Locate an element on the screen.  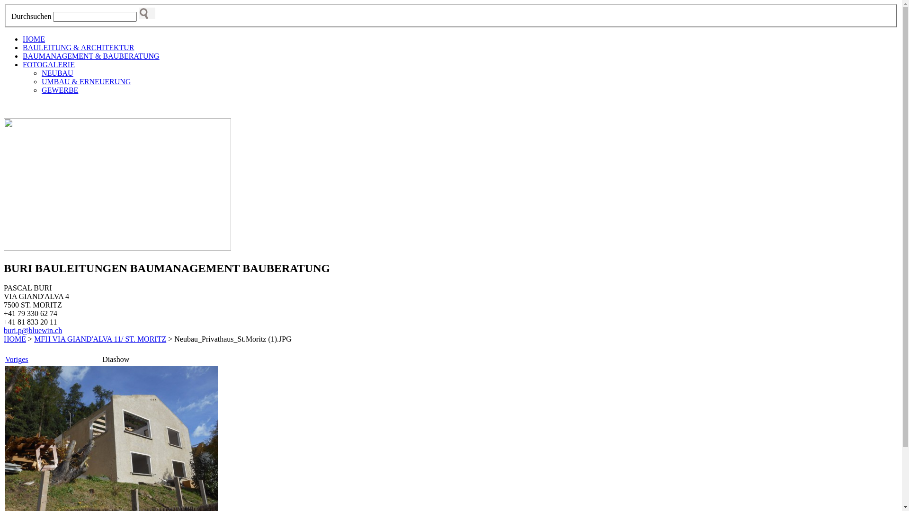
UMBAU & ERNEUERUNG is located at coordinates (86, 81).